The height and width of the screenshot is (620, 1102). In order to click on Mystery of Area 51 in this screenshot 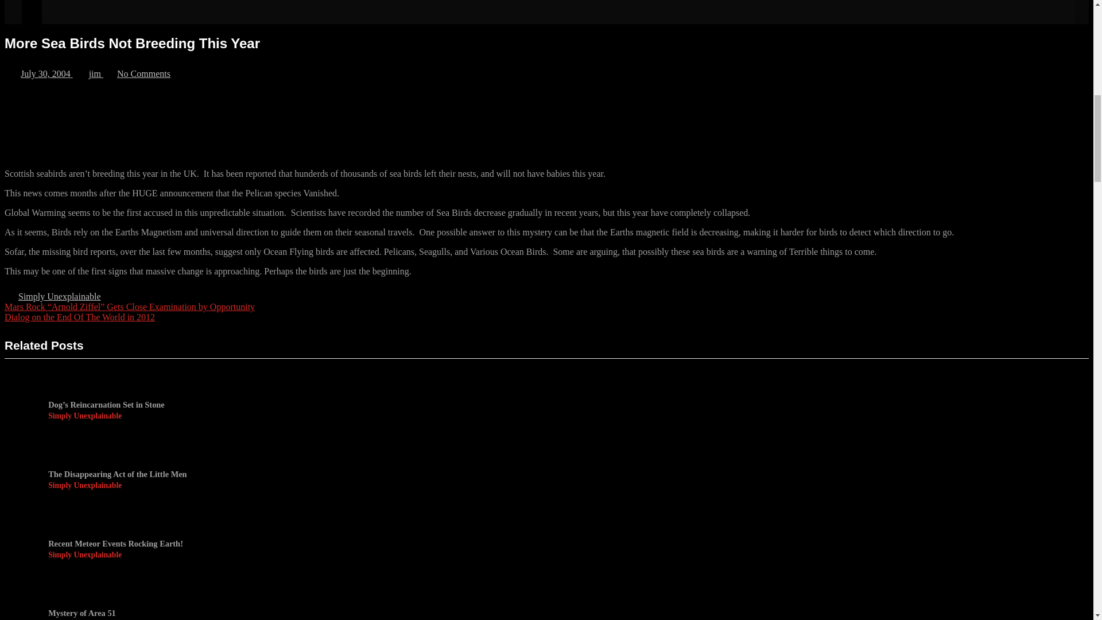, I will do `click(46, 73)`.